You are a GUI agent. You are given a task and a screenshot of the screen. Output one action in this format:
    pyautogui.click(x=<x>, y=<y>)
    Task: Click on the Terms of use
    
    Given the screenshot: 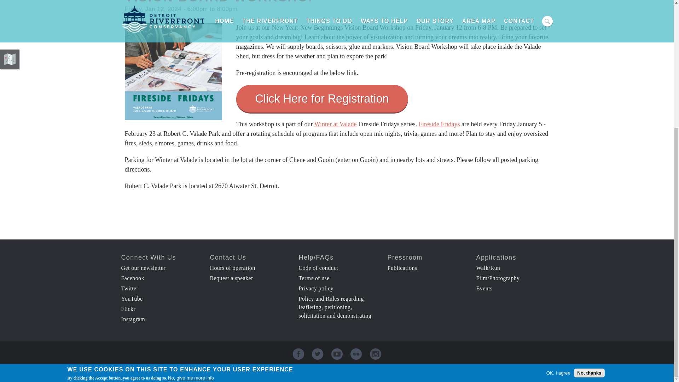 What is the action you would take?
    pyautogui.click(x=314, y=278)
    